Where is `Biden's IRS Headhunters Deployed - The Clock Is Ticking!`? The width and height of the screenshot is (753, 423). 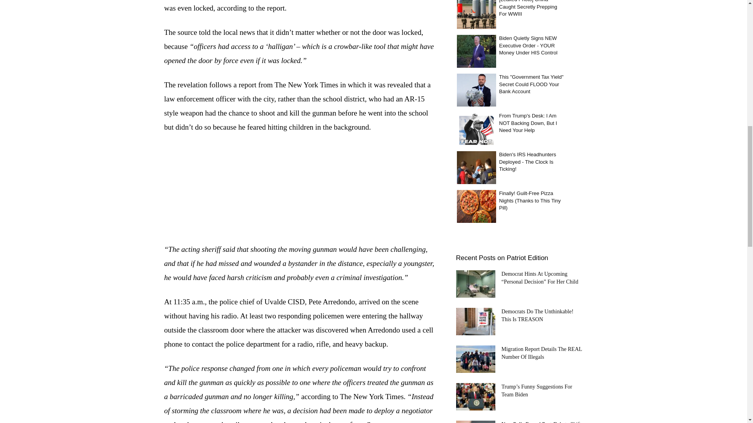
Biden's IRS Headhunters Deployed - The Clock Is Ticking! is located at coordinates (476, 167).